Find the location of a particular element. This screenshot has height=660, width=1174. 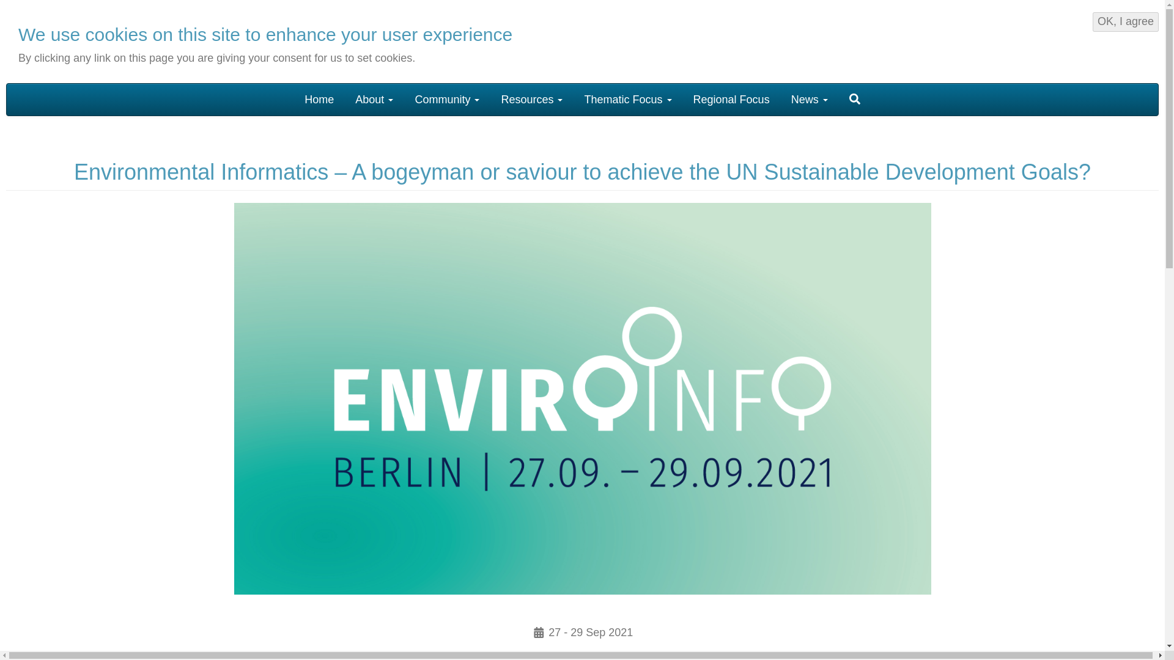

United Nations Office for Outer Space Affairs is located at coordinates (928, 39).